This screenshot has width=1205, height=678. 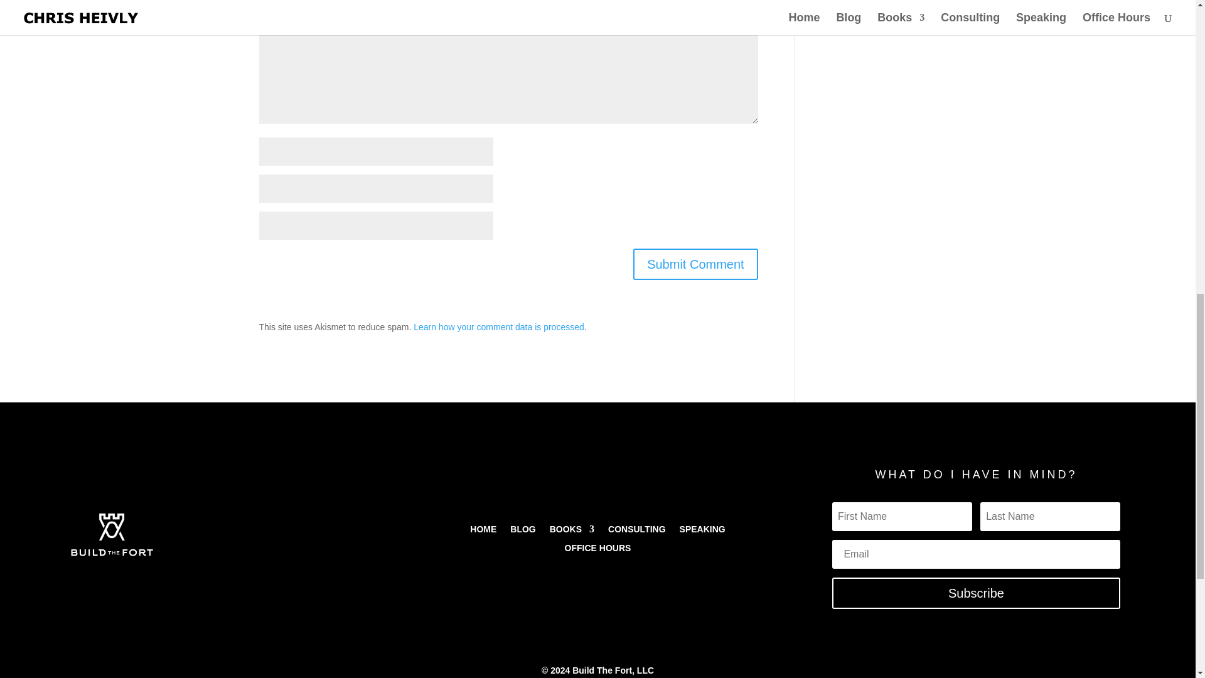 I want to click on BOOKS, so click(x=571, y=531).